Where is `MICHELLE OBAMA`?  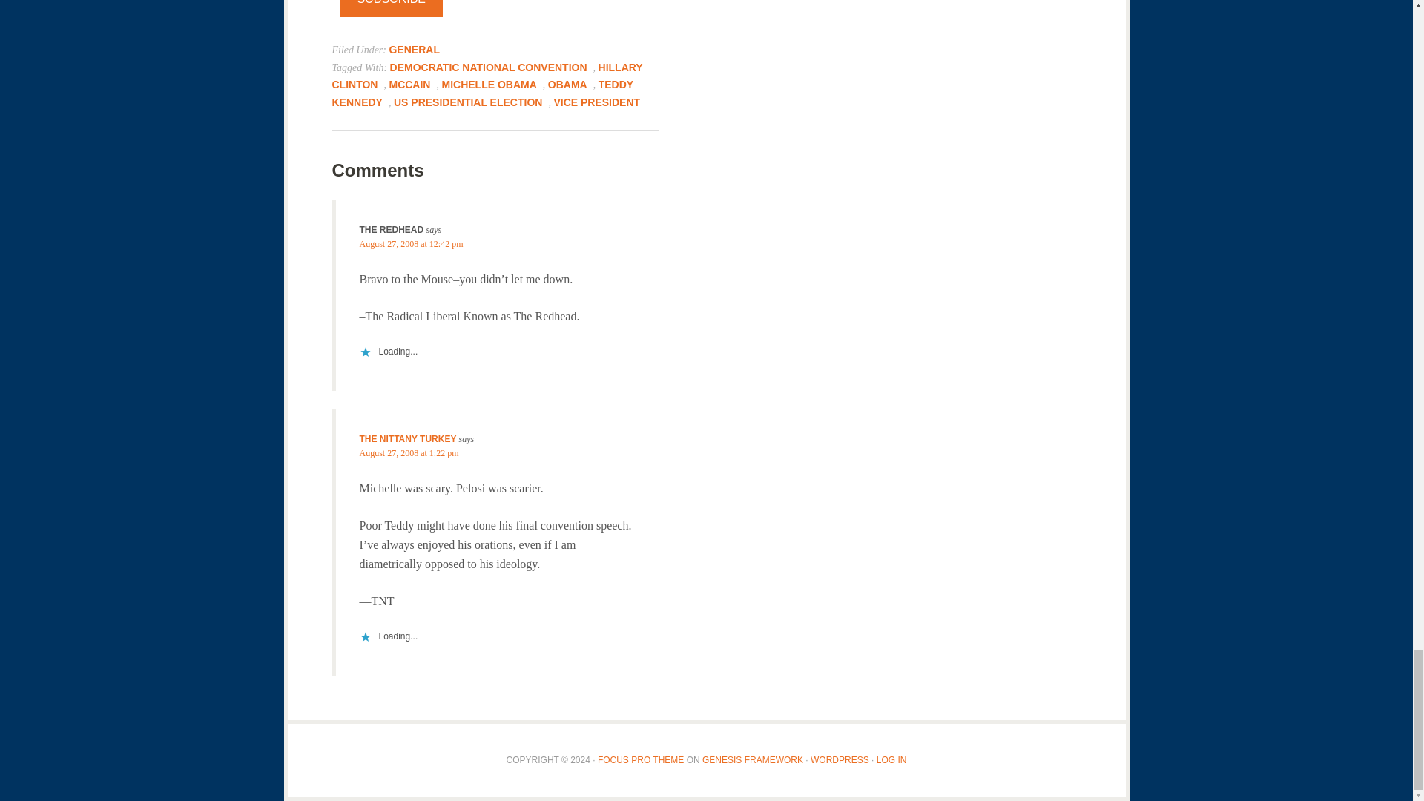
MICHELLE OBAMA is located at coordinates (489, 85).